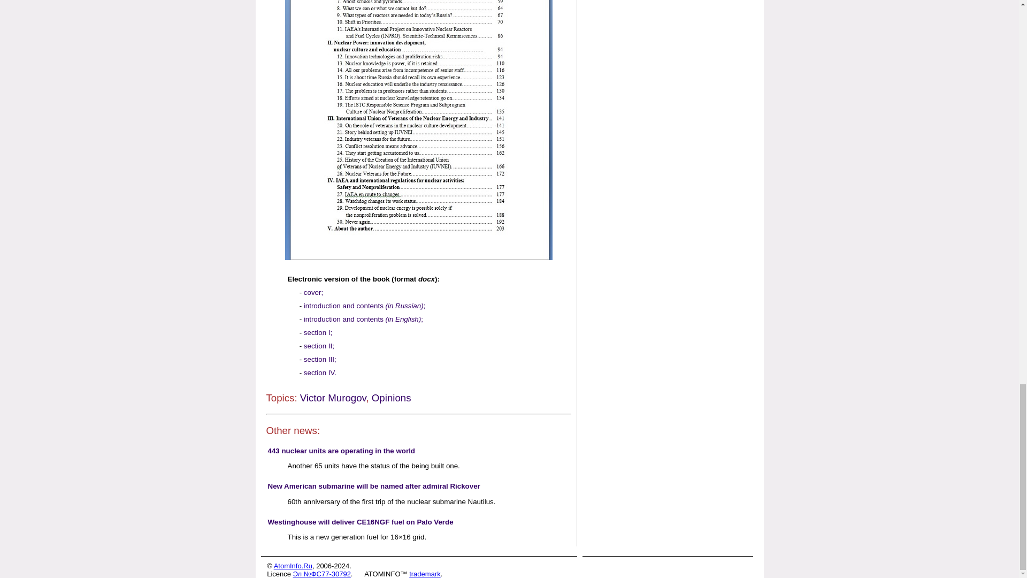  Describe the element at coordinates (333, 398) in the screenshot. I see `Victor Murogov` at that location.